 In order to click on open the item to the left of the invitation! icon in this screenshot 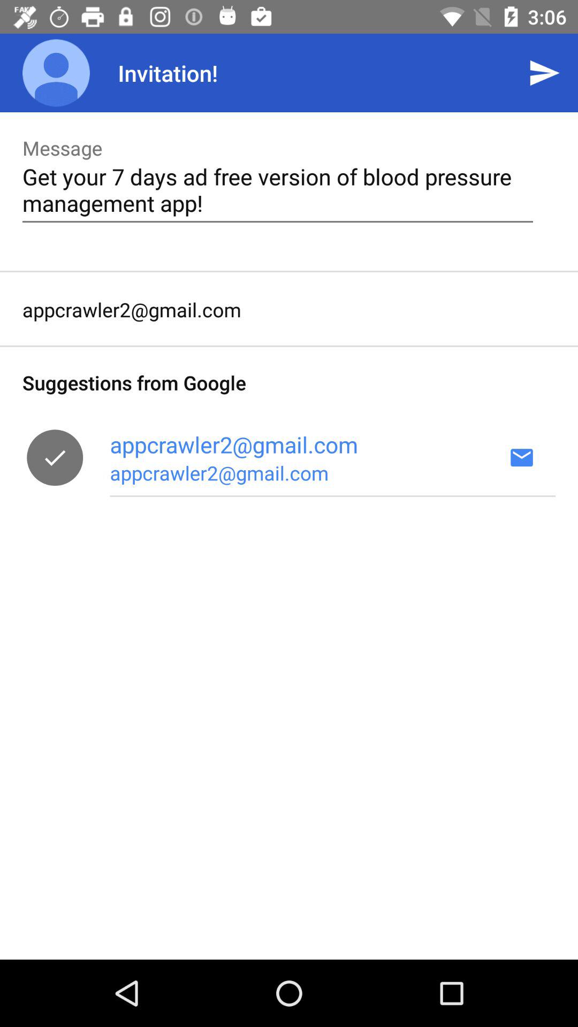, I will do `click(56, 73)`.